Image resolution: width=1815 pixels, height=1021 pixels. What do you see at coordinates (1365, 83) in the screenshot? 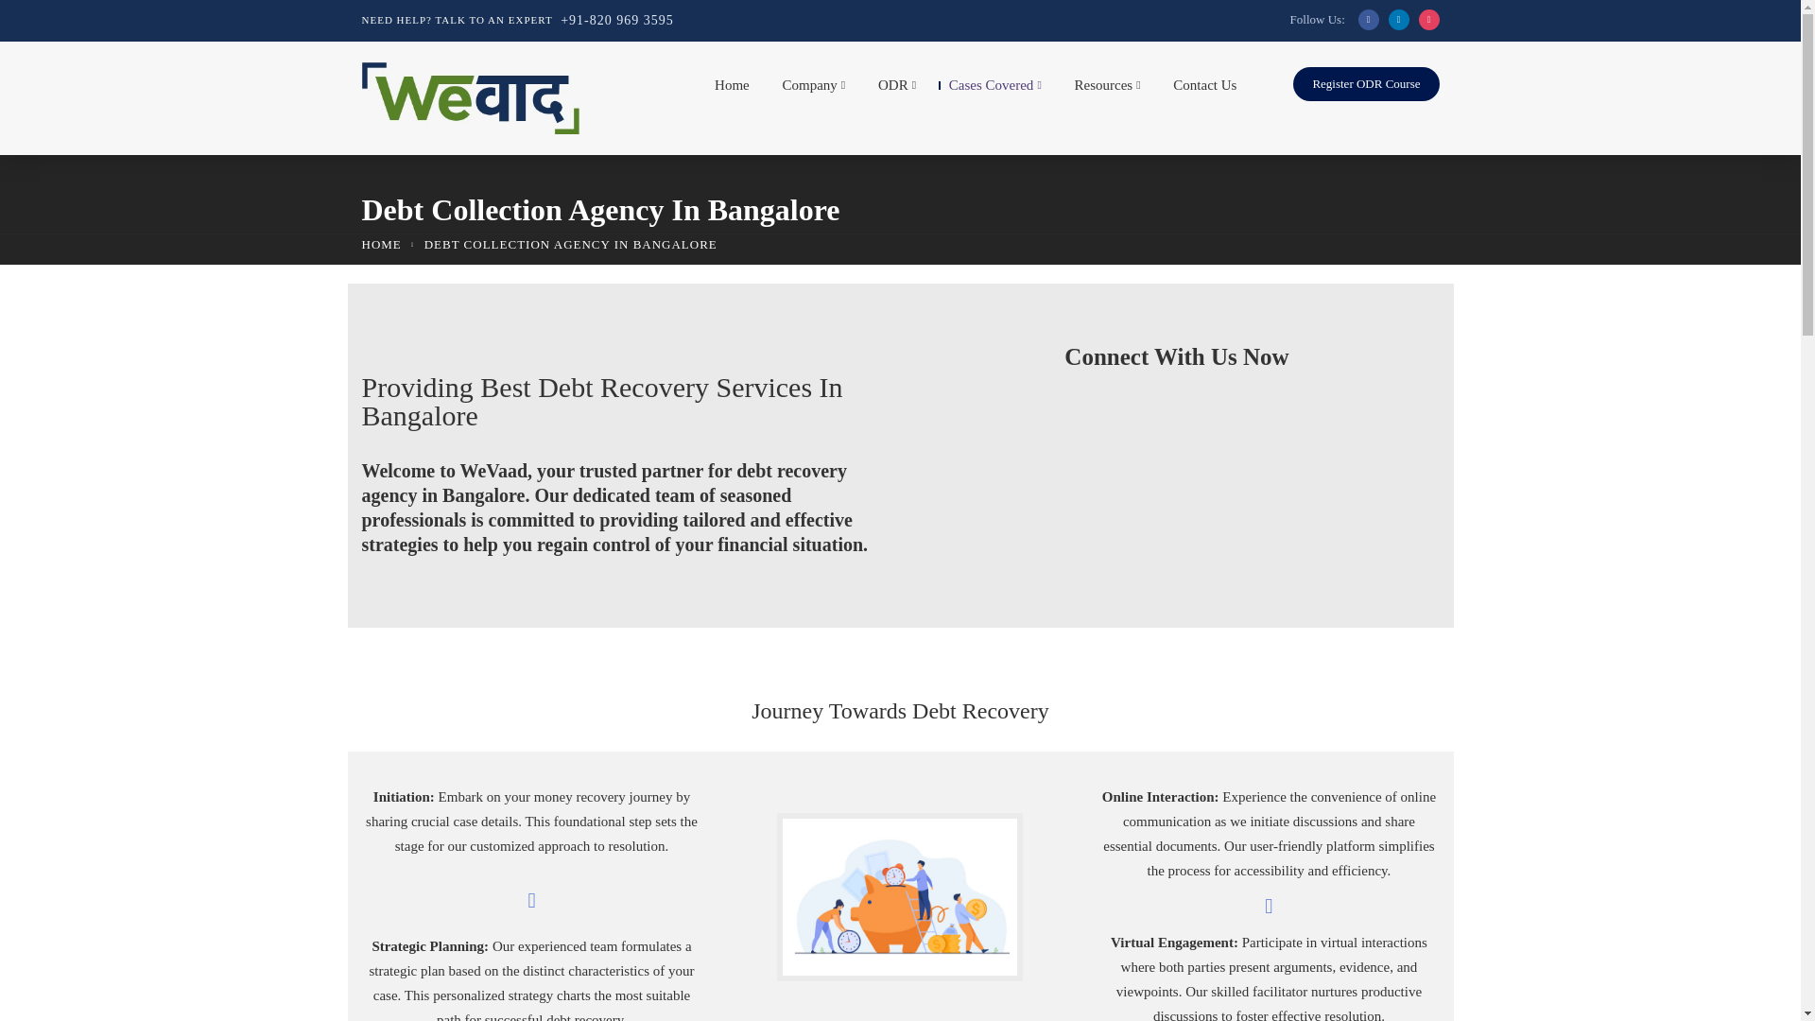
I see `Register ODR Course` at bounding box center [1365, 83].